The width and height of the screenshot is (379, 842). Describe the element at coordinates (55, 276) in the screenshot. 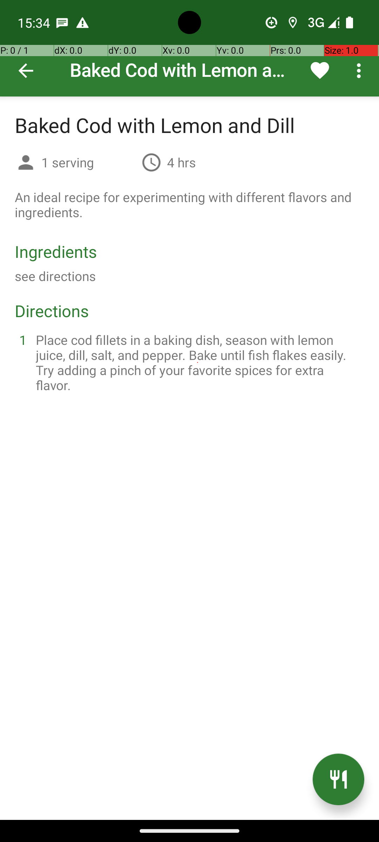

I see `see directions` at that location.